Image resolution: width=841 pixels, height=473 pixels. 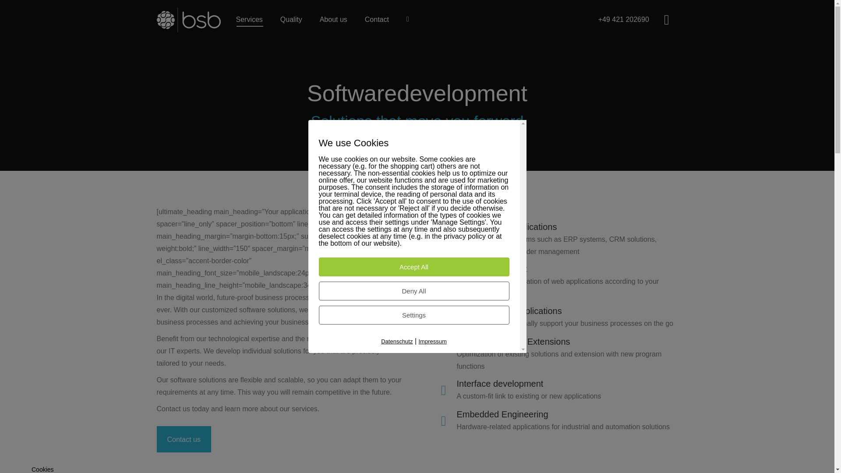 I want to click on Contact, so click(x=377, y=20).